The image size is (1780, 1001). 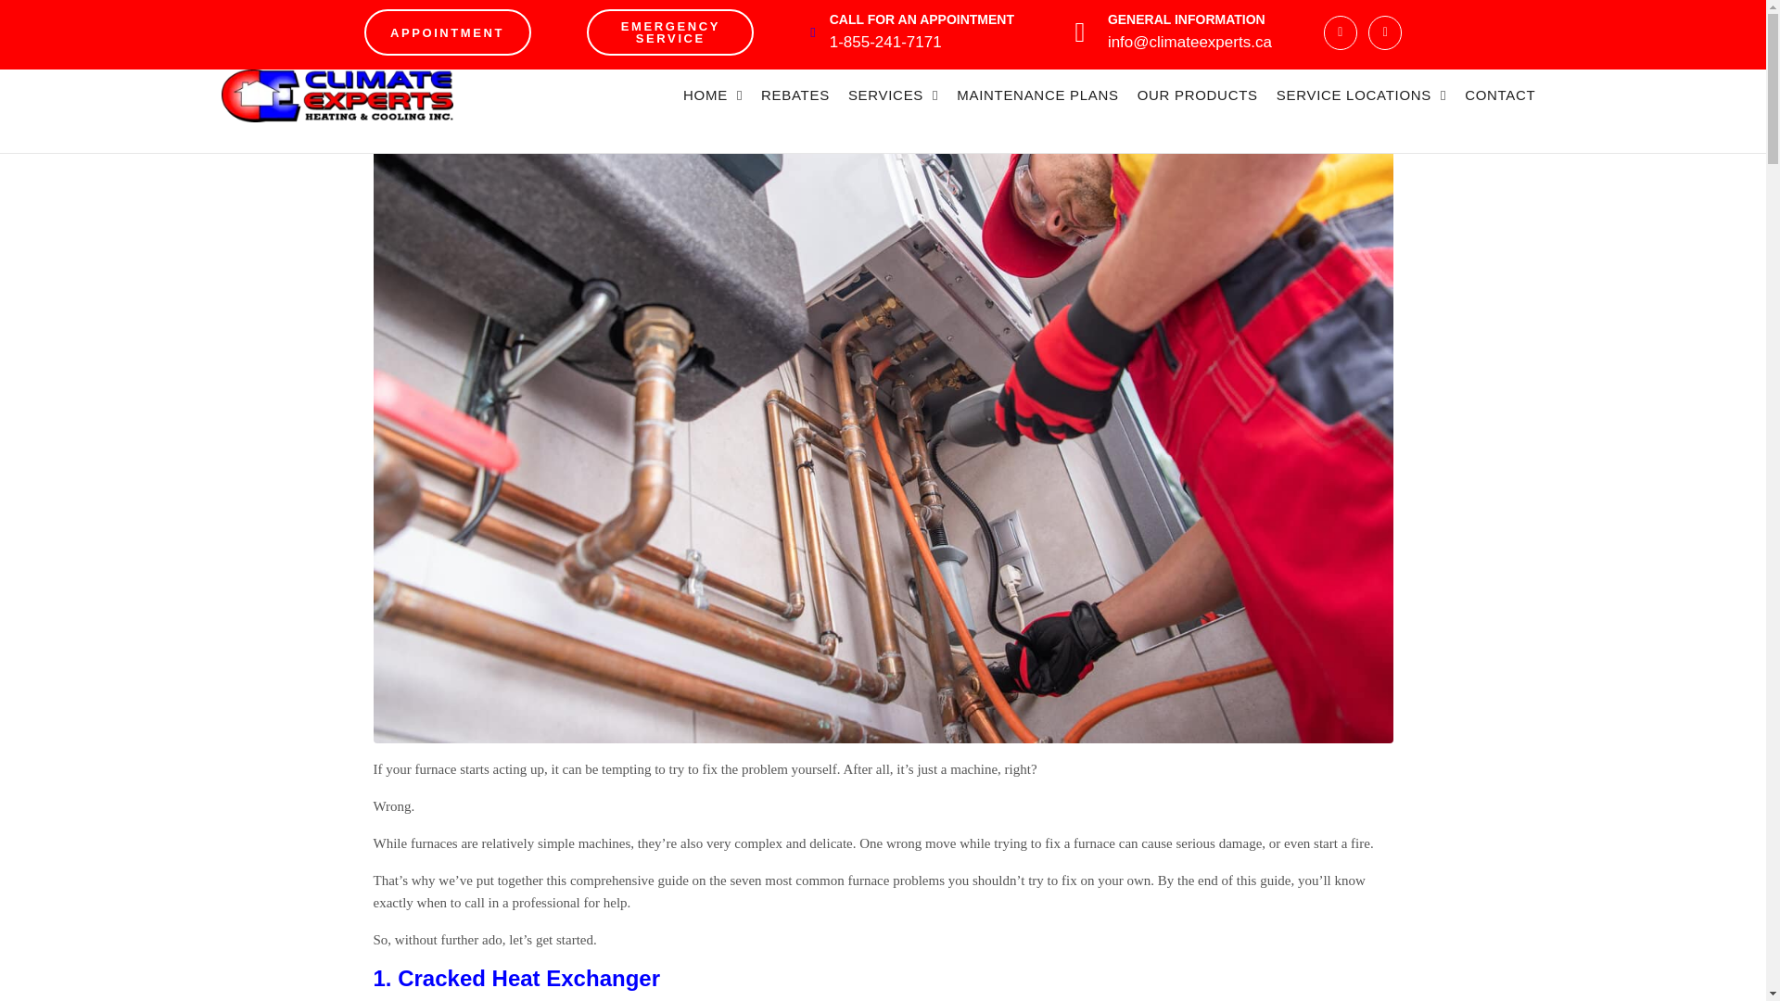 I want to click on SERVICES, so click(x=892, y=95).